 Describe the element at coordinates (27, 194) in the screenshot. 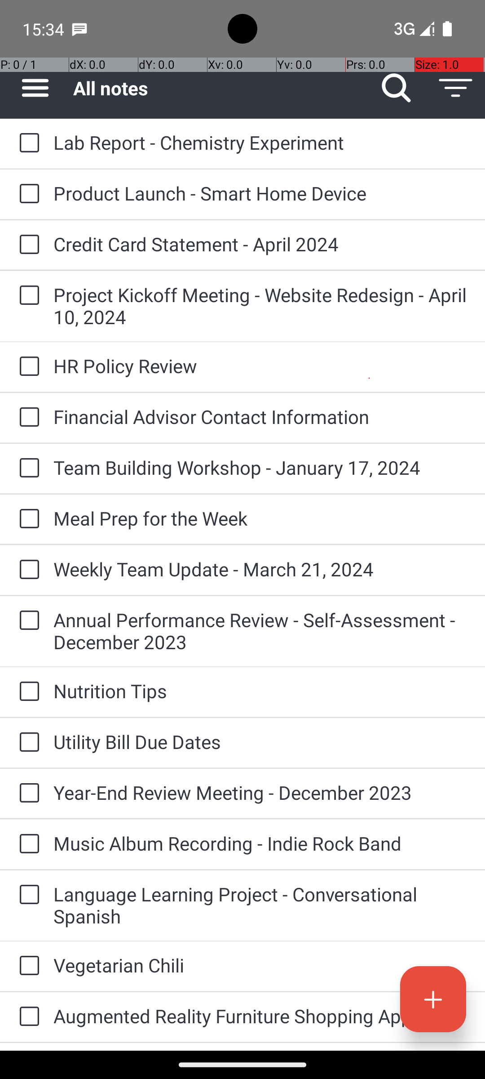

I see `to-do: Product Launch - Smart Home Device` at that location.